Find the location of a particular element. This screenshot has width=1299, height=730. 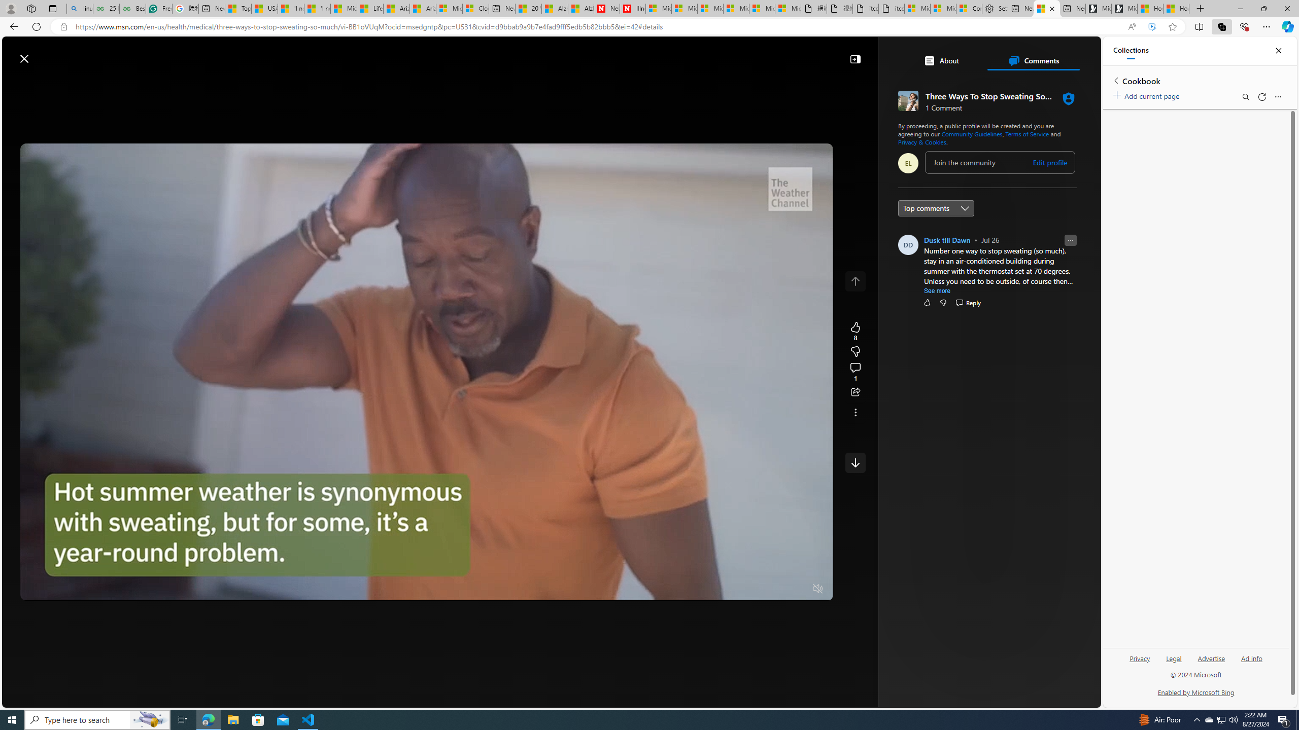

Pause is located at coordinates (36, 589).